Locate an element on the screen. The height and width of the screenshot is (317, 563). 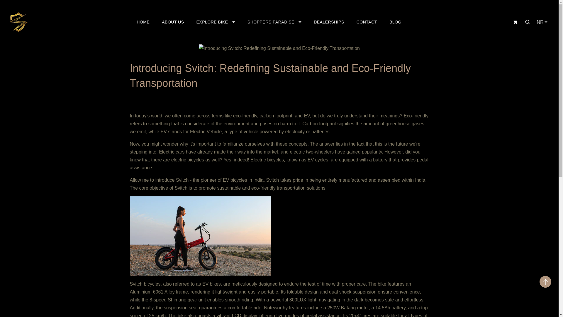
DEALERSHIPS is located at coordinates (329, 22).